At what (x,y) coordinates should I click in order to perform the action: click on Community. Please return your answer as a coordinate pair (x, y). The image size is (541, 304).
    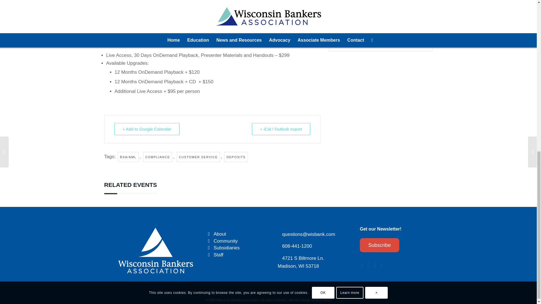
    Looking at the image, I should click on (226, 241).